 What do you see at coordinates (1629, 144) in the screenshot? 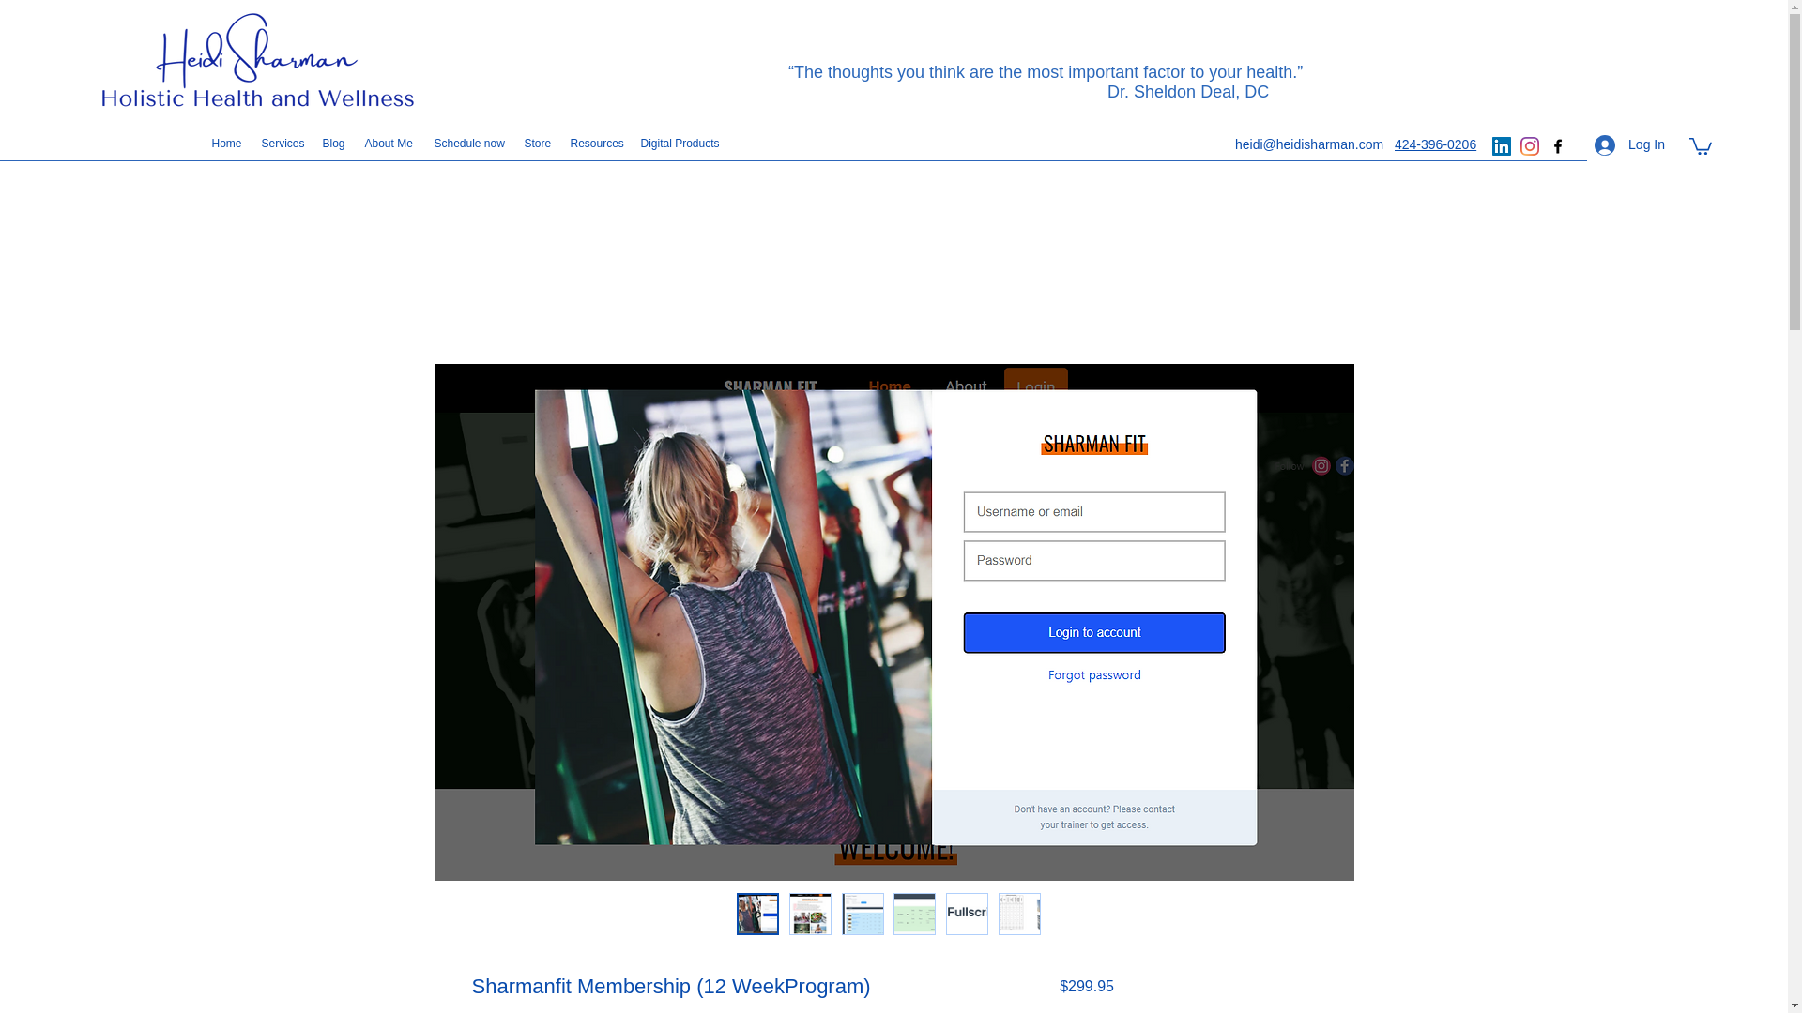
I see `Log In` at bounding box center [1629, 144].